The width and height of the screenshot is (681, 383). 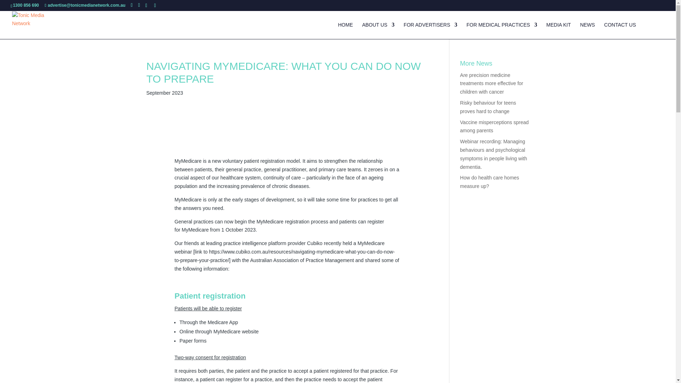 I want to click on ABOUT US, so click(x=378, y=30).